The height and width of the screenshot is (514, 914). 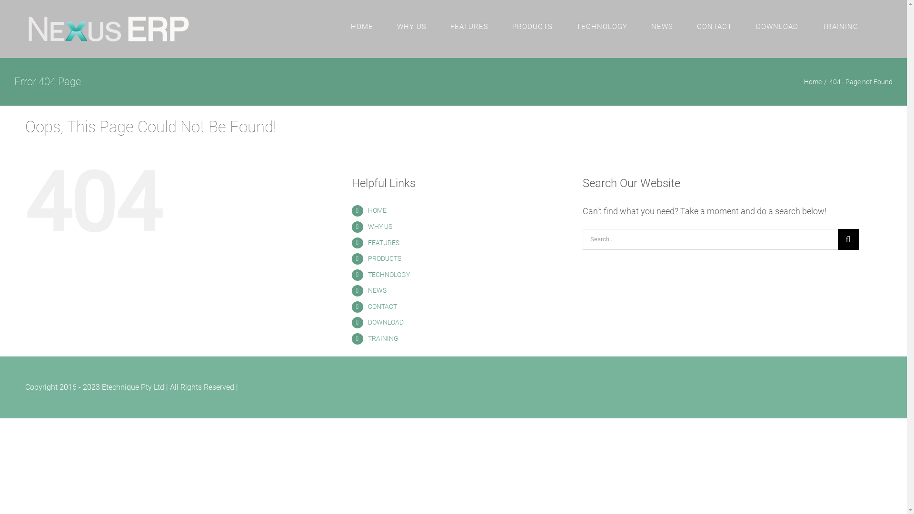 I want to click on WHY US, so click(x=412, y=27).